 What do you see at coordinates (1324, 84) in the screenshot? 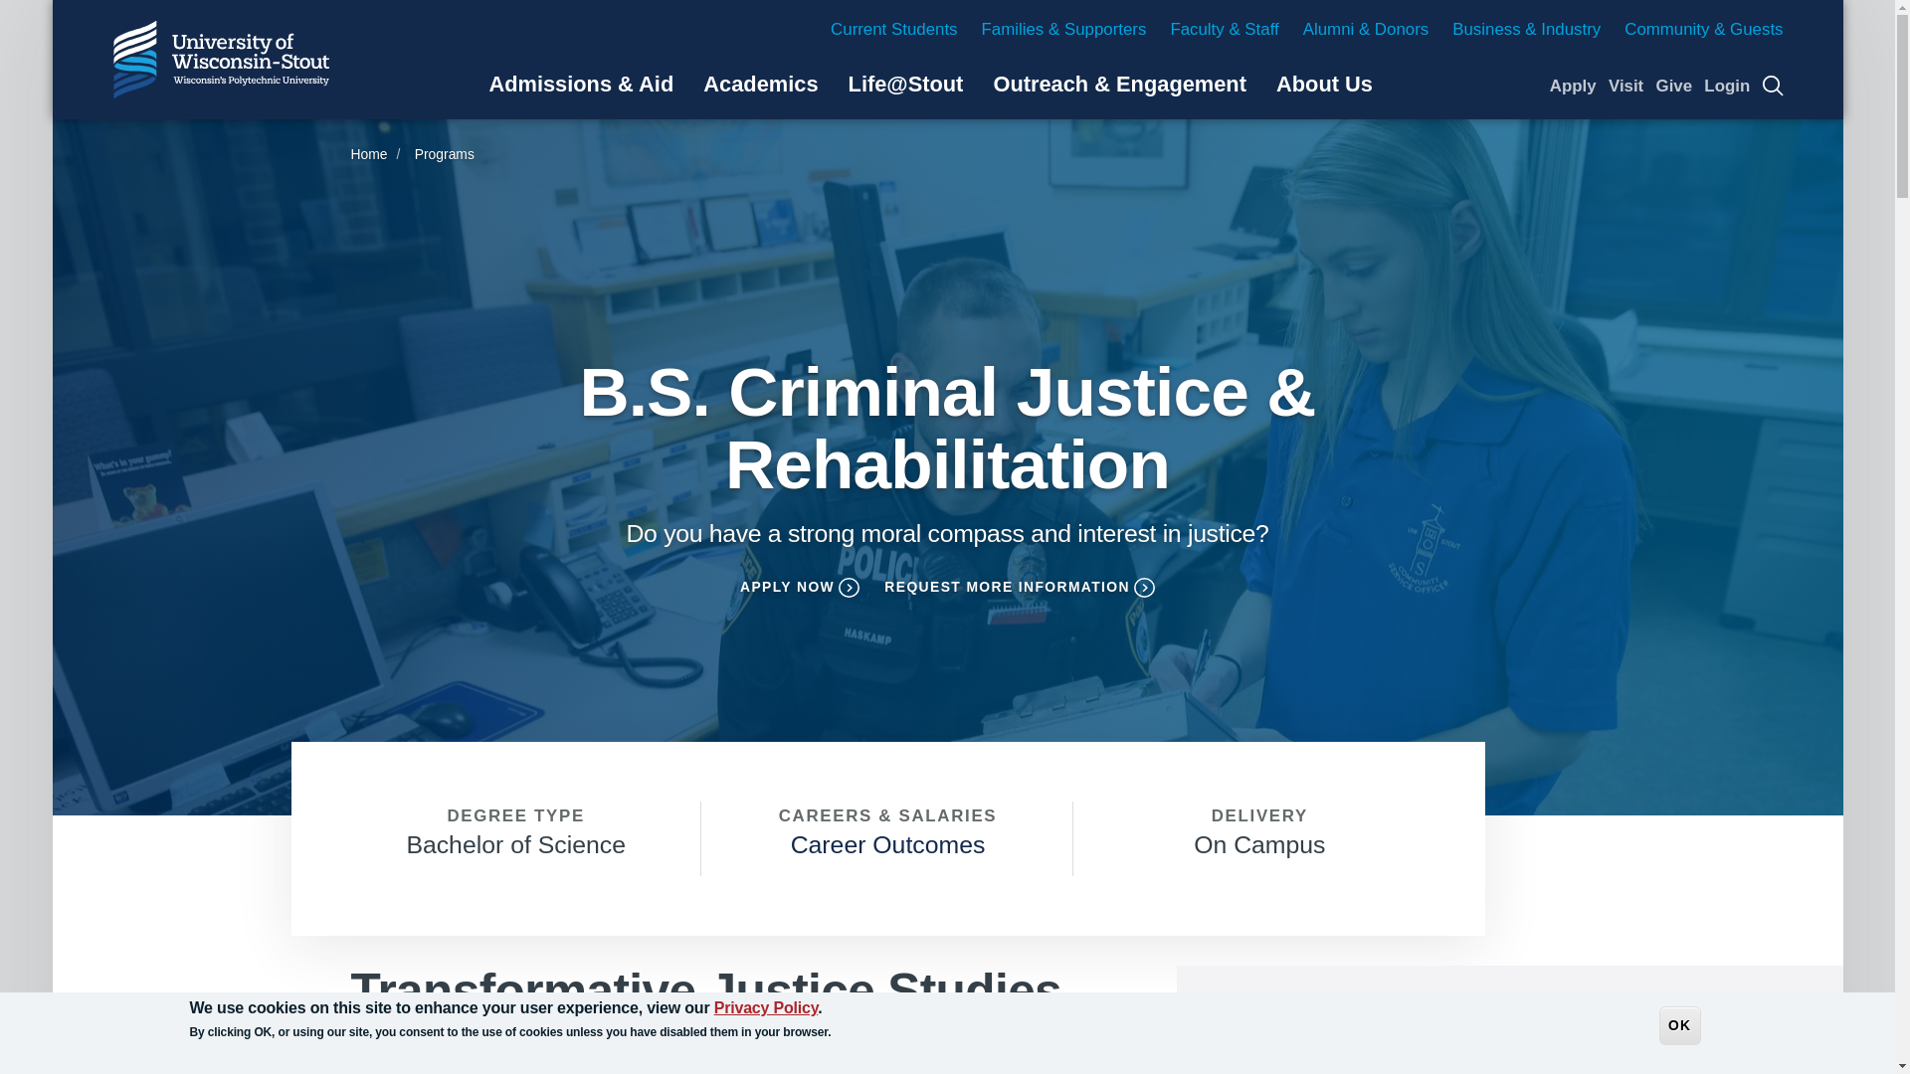
I see `About Us` at bounding box center [1324, 84].